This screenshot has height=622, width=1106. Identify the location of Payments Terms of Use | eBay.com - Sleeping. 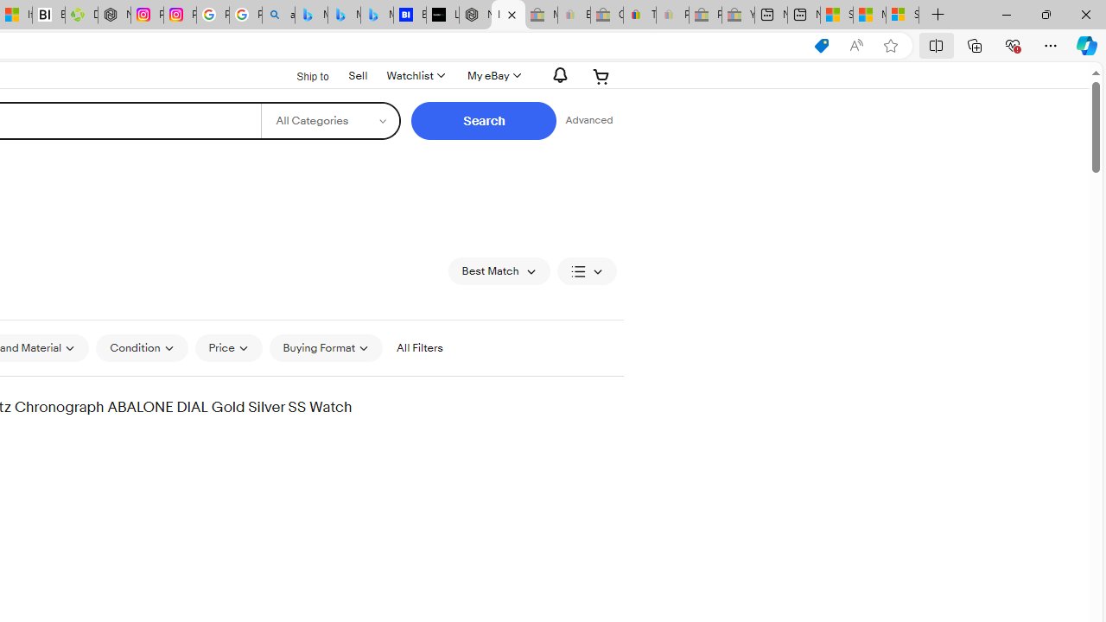
(672, 16).